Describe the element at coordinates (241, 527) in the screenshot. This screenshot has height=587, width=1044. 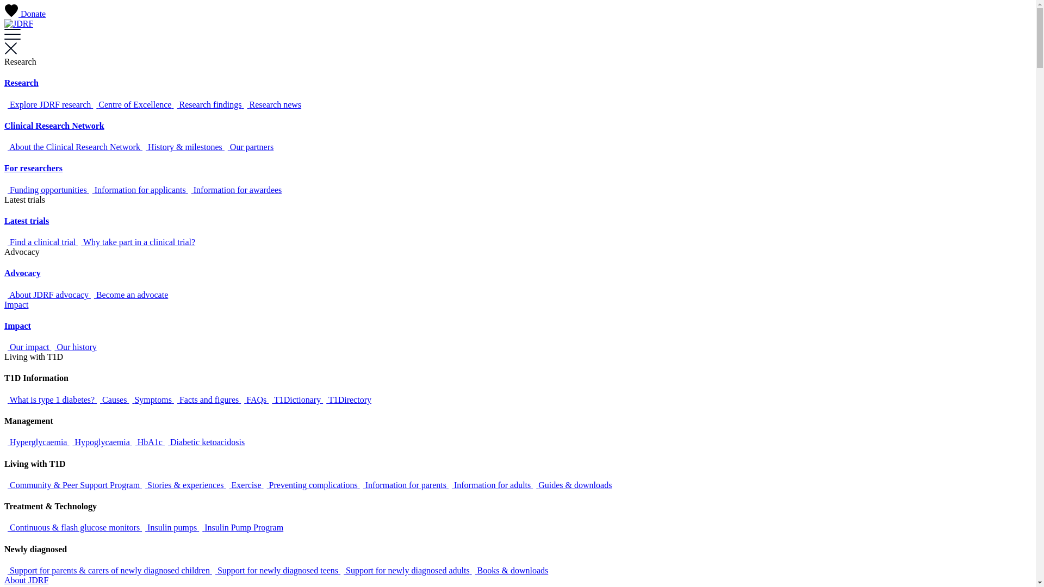
I see `Insulin Pump Program` at that location.